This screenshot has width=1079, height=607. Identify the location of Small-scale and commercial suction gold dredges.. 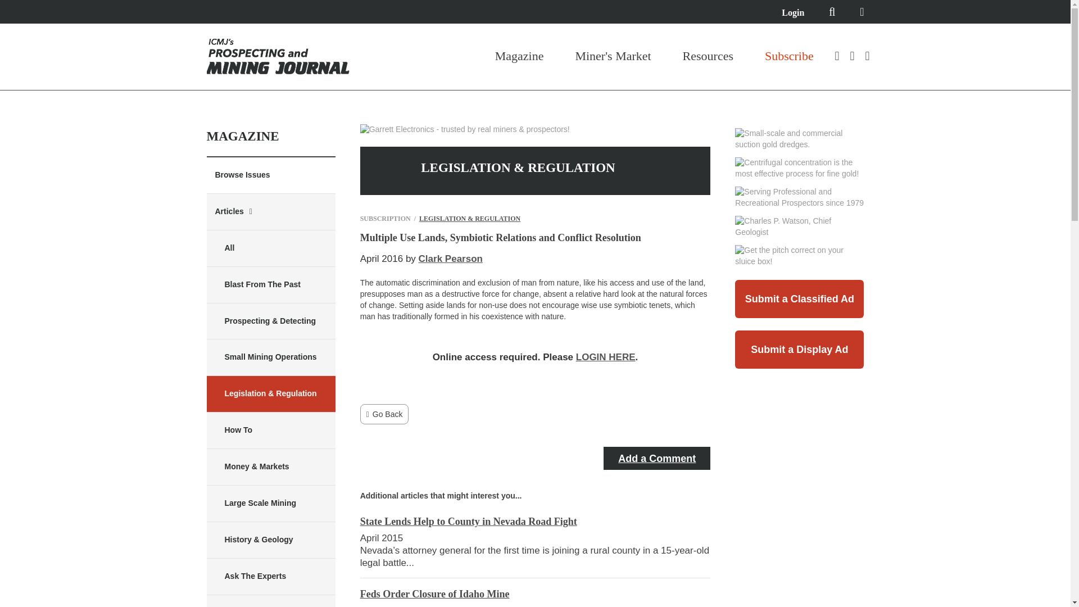
(799, 139).